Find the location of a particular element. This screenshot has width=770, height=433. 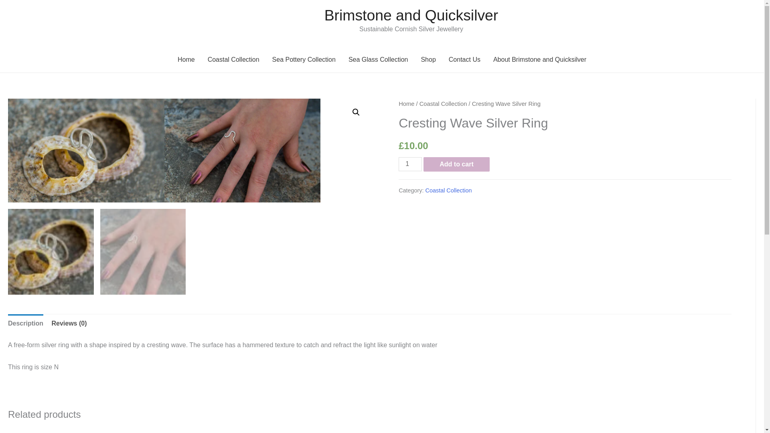

Home is located at coordinates (186, 59).